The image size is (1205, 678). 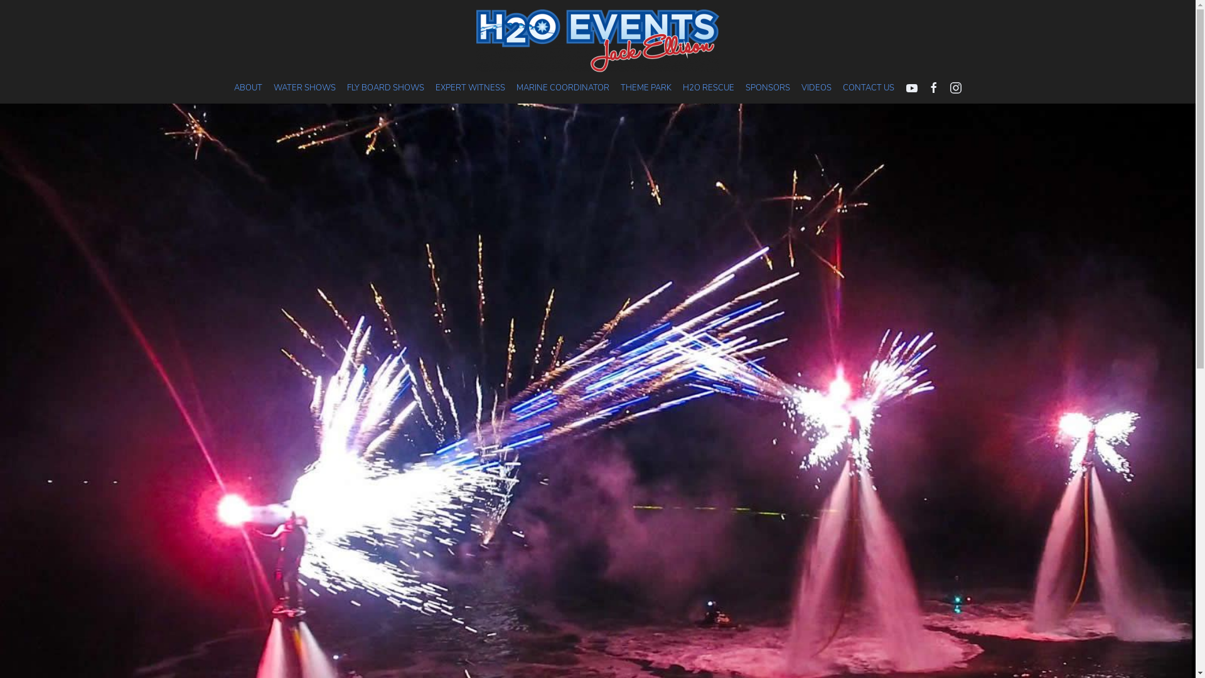 I want to click on MARINE COORDINATOR, so click(x=562, y=88).